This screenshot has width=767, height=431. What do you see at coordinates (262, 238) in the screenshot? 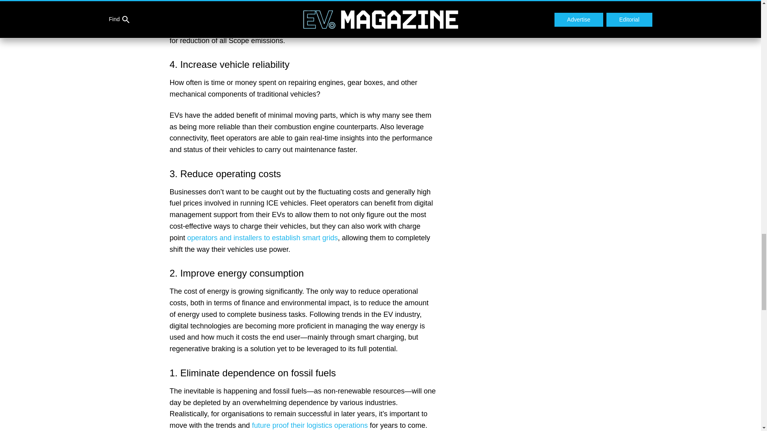
I see `operators and installers to establish smart grids` at bounding box center [262, 238].